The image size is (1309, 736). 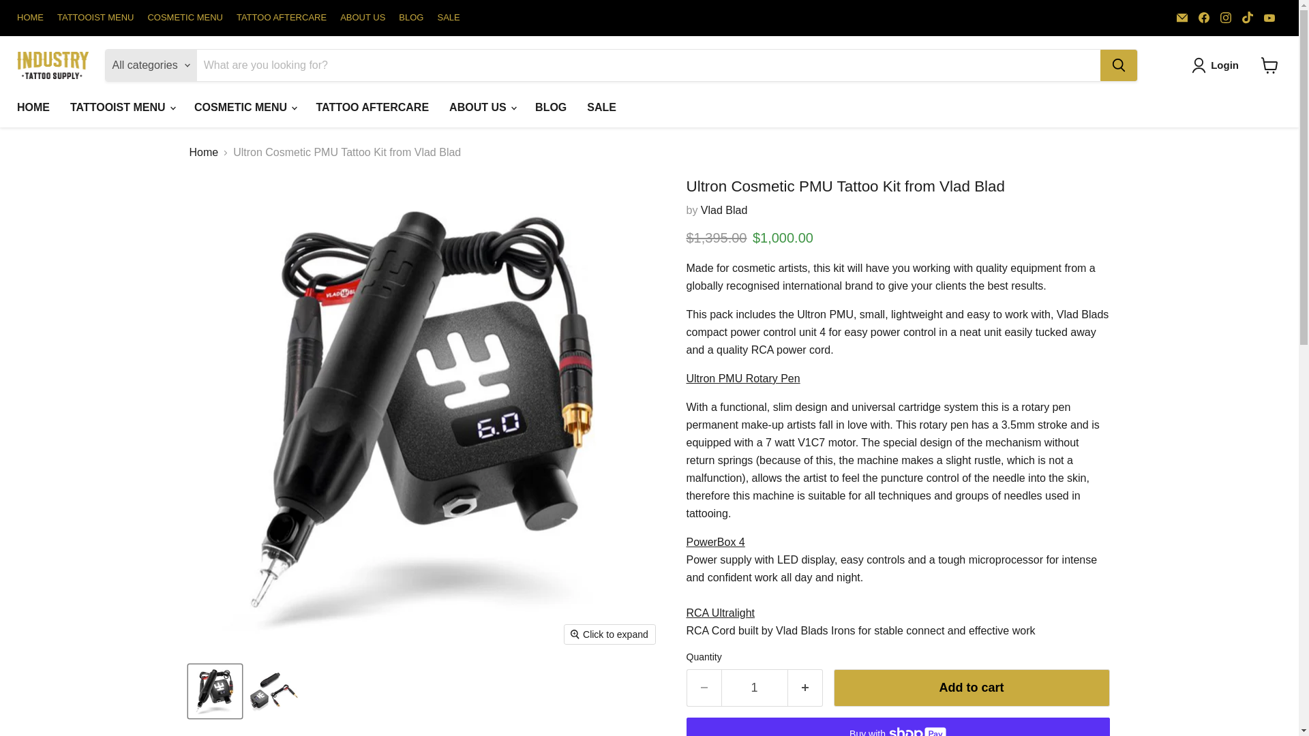 What do you see at coordinates (1269, 17) in the screenshot?
I see `Find us on YouTube` at bounding box center [1269, 17].